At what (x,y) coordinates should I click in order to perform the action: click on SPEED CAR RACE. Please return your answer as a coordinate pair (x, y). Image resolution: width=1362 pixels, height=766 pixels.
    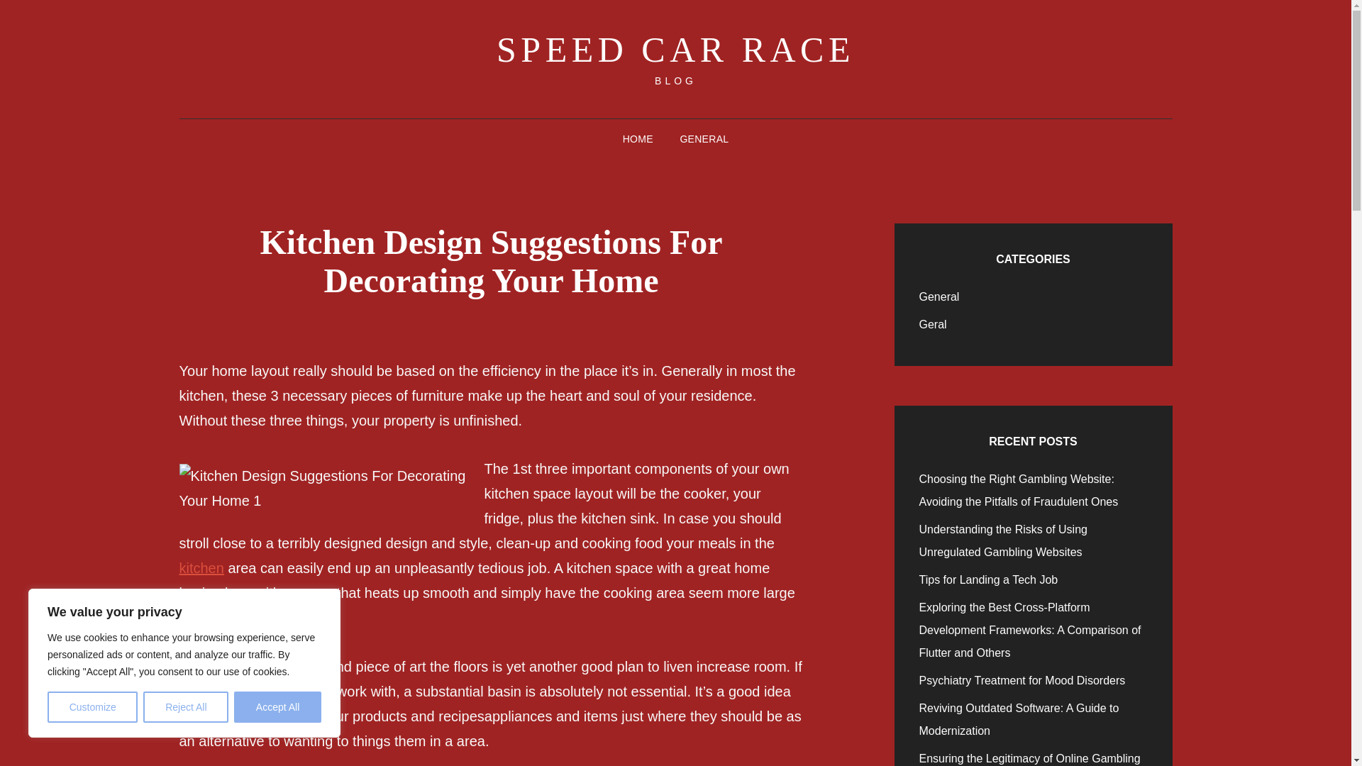
    Looking at the image, I should click on (675, 50).